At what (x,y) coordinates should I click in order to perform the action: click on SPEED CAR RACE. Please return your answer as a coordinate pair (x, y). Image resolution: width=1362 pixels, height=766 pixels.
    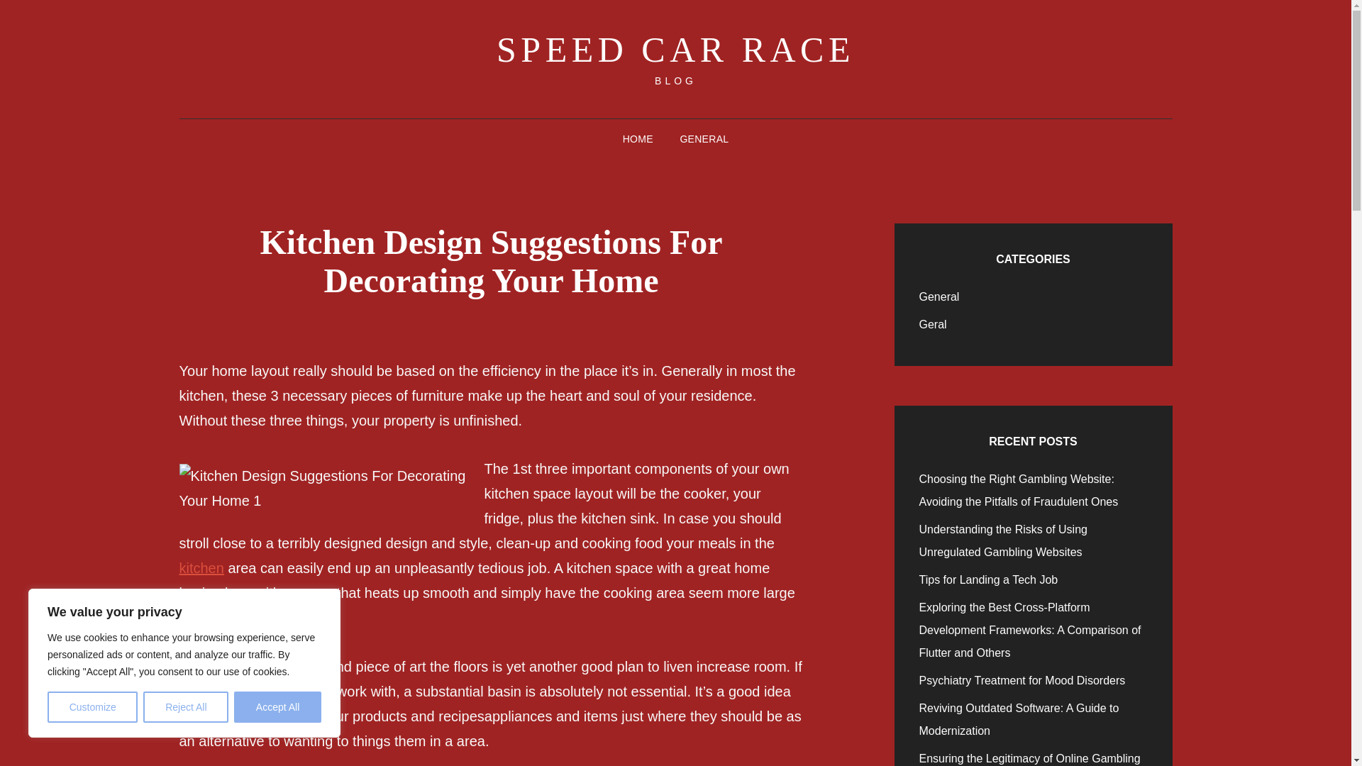
    Looking at the image, I should click on (675, 50).